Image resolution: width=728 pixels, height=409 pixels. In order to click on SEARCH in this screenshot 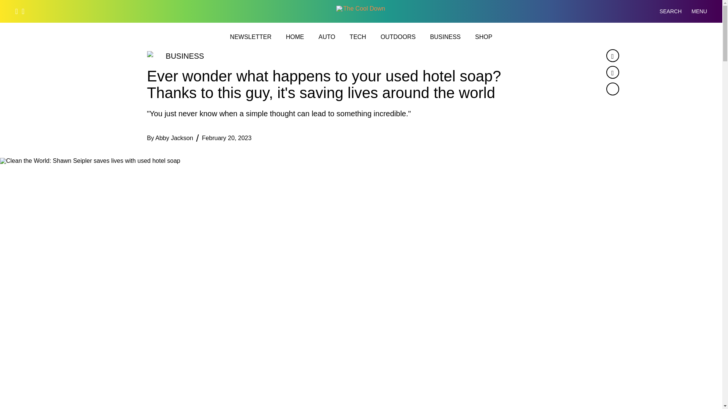, I will do `click(664, 11)`.